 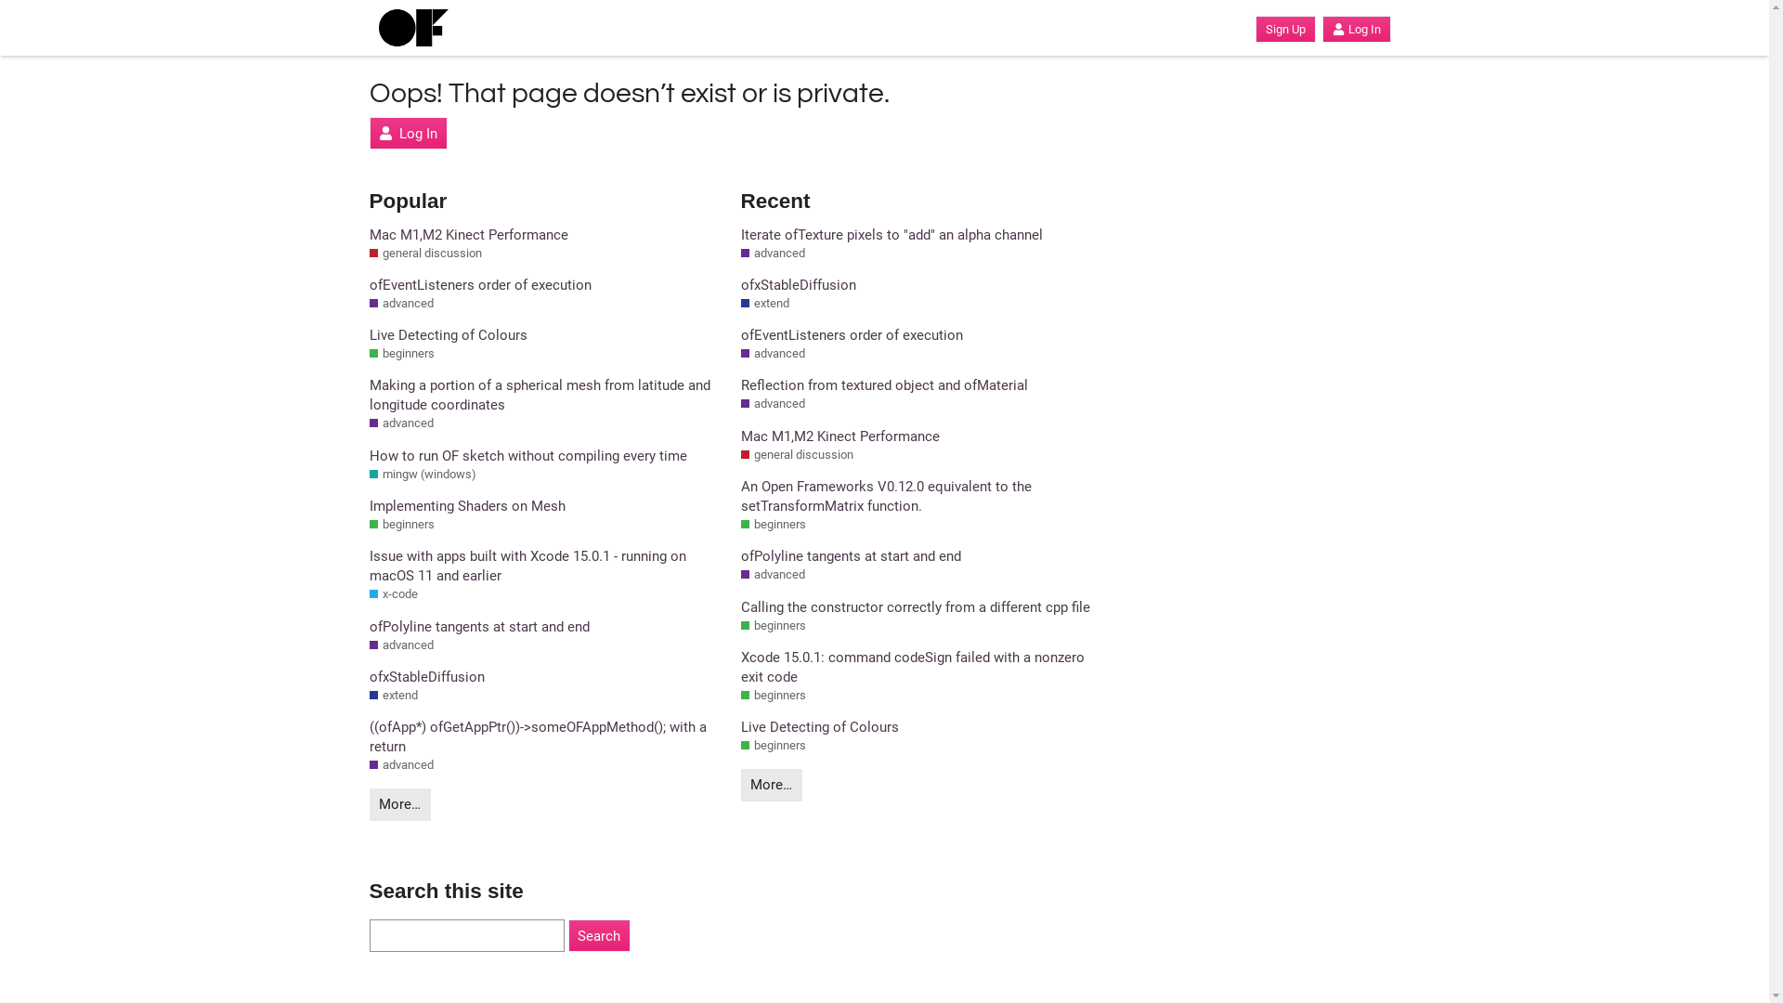 What do you see at coordinates (401, 304) in the screenshot?
I see `advanced` at bounding box center [401, 304].